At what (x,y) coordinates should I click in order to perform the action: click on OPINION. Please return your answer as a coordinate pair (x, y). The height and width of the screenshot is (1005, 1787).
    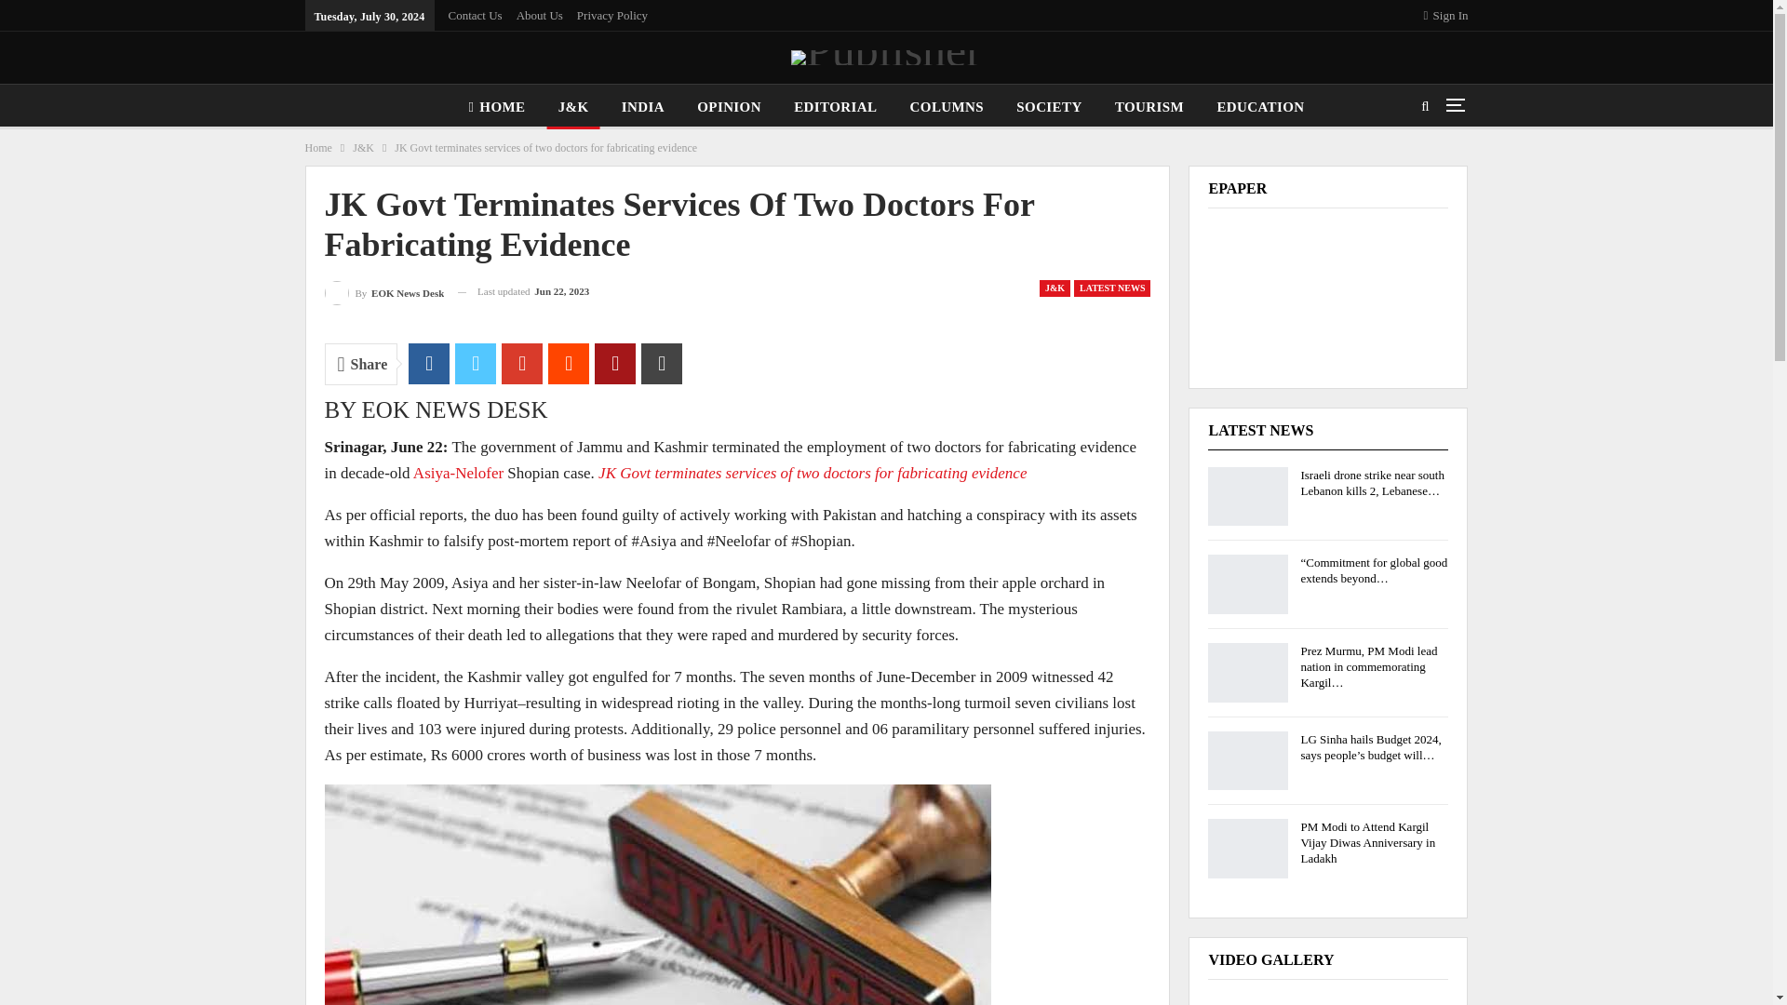
    Looking at the image, I should click on (729, 106).